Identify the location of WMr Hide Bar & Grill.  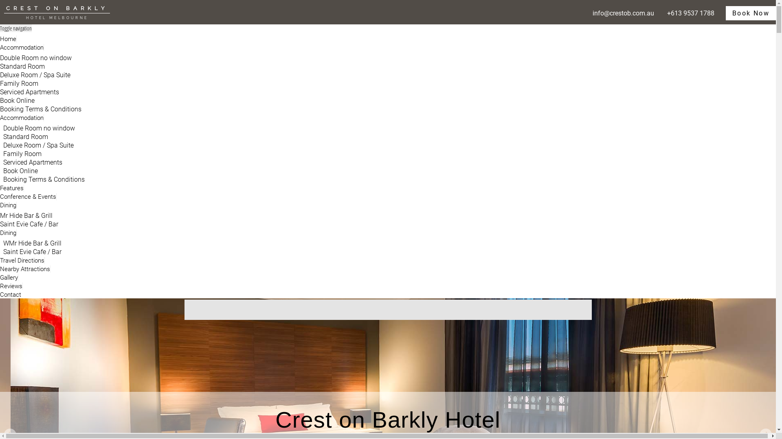
(33, 243).